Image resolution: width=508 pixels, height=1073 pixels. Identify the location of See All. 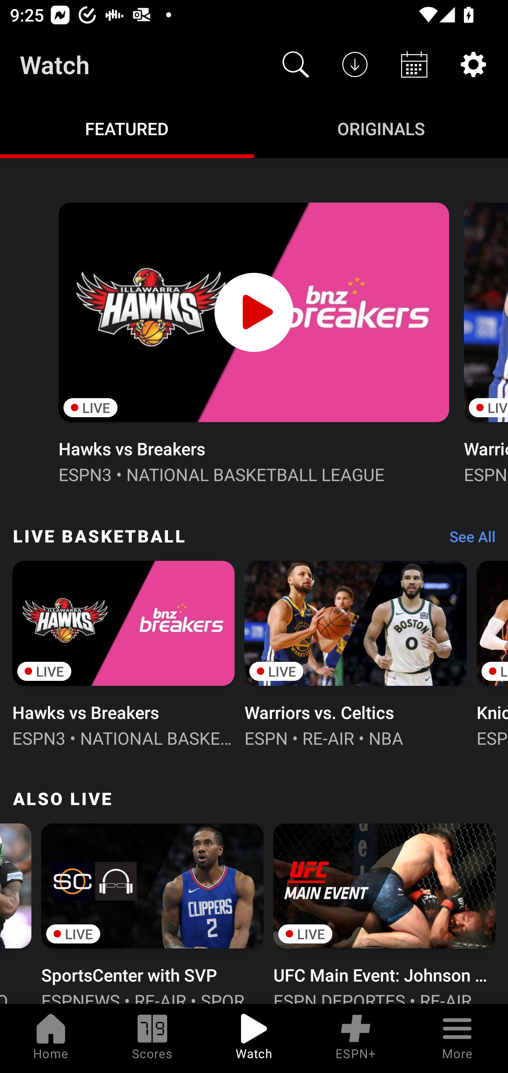
(467, 539).